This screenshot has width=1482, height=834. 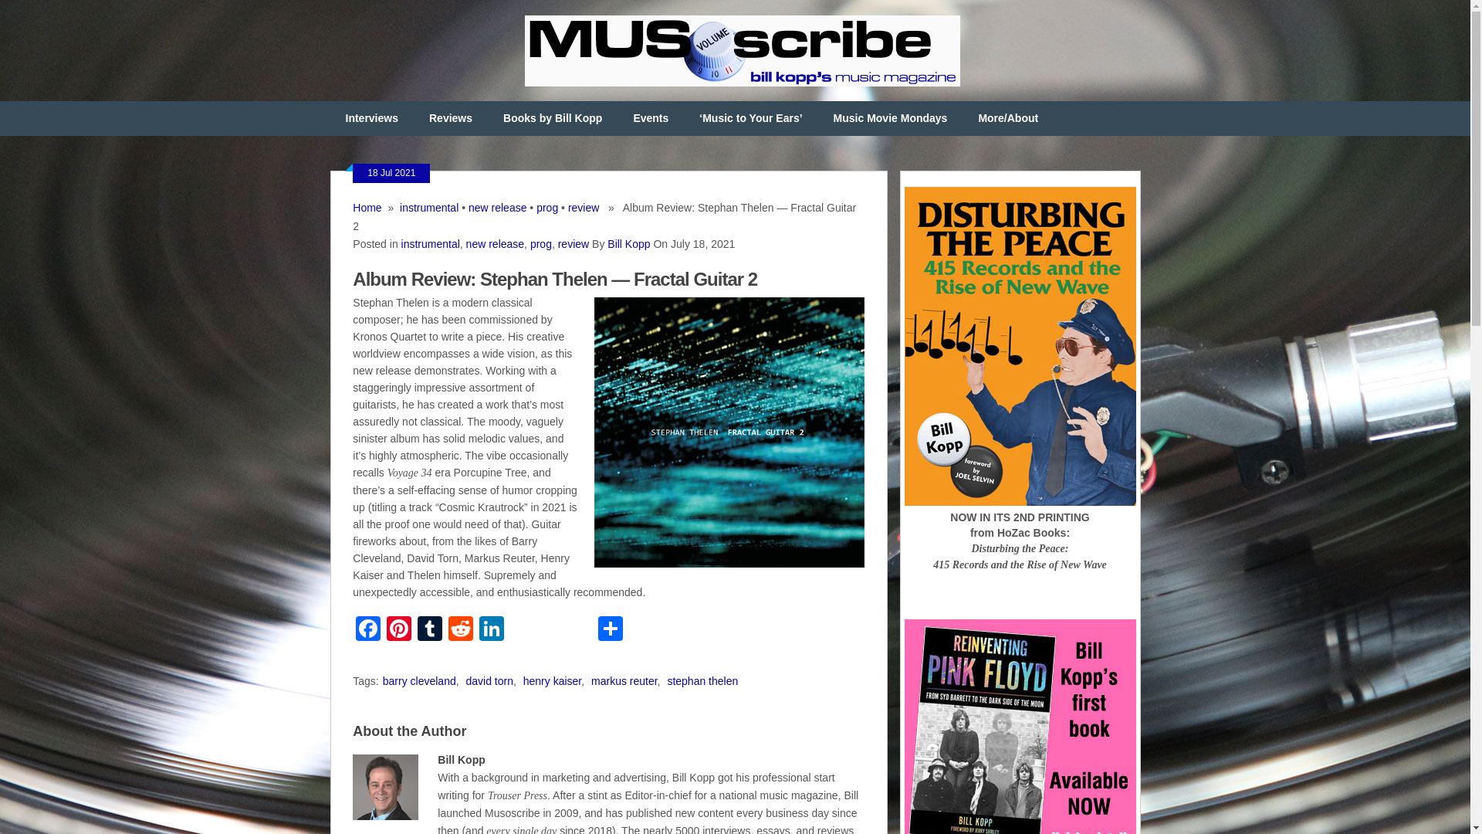 What do you see at coordinates (431, 244) in the screenshot?
I see `instrumental` at bounding box center [431, 244].